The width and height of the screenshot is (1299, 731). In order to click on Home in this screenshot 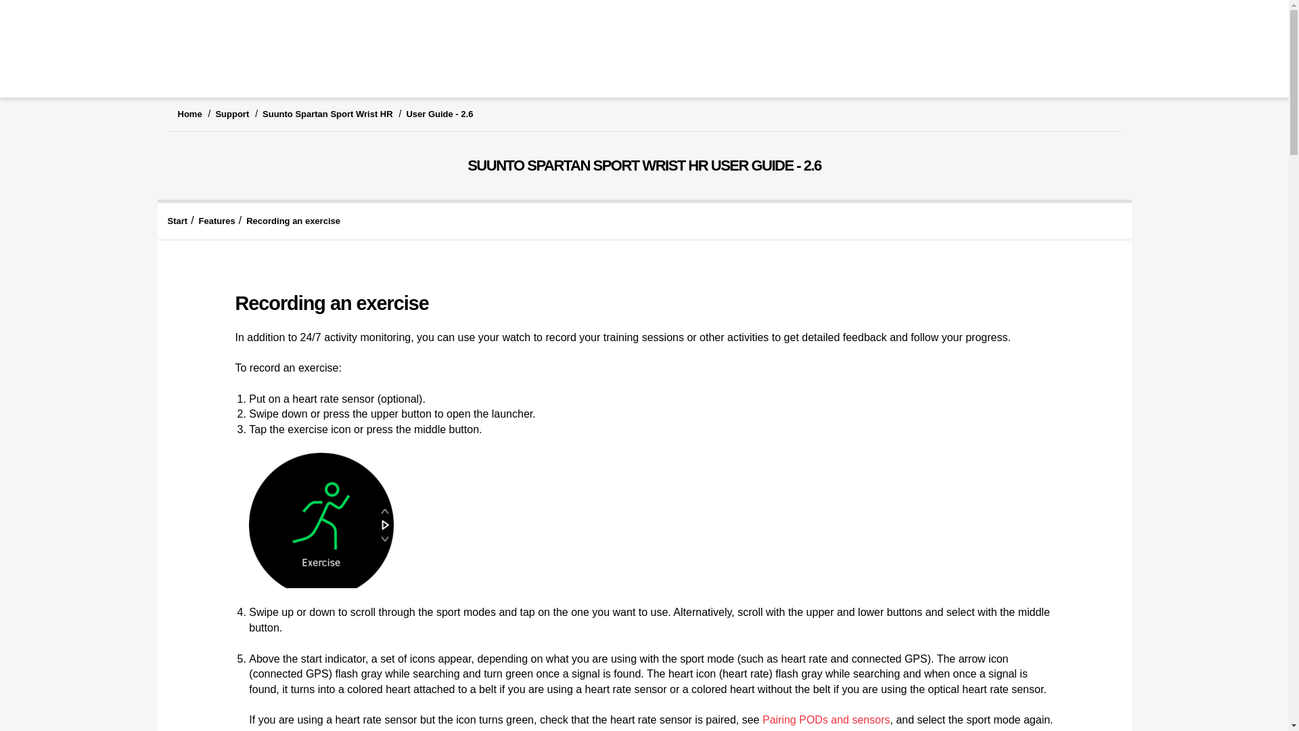, I will do `click(189, 114)`.